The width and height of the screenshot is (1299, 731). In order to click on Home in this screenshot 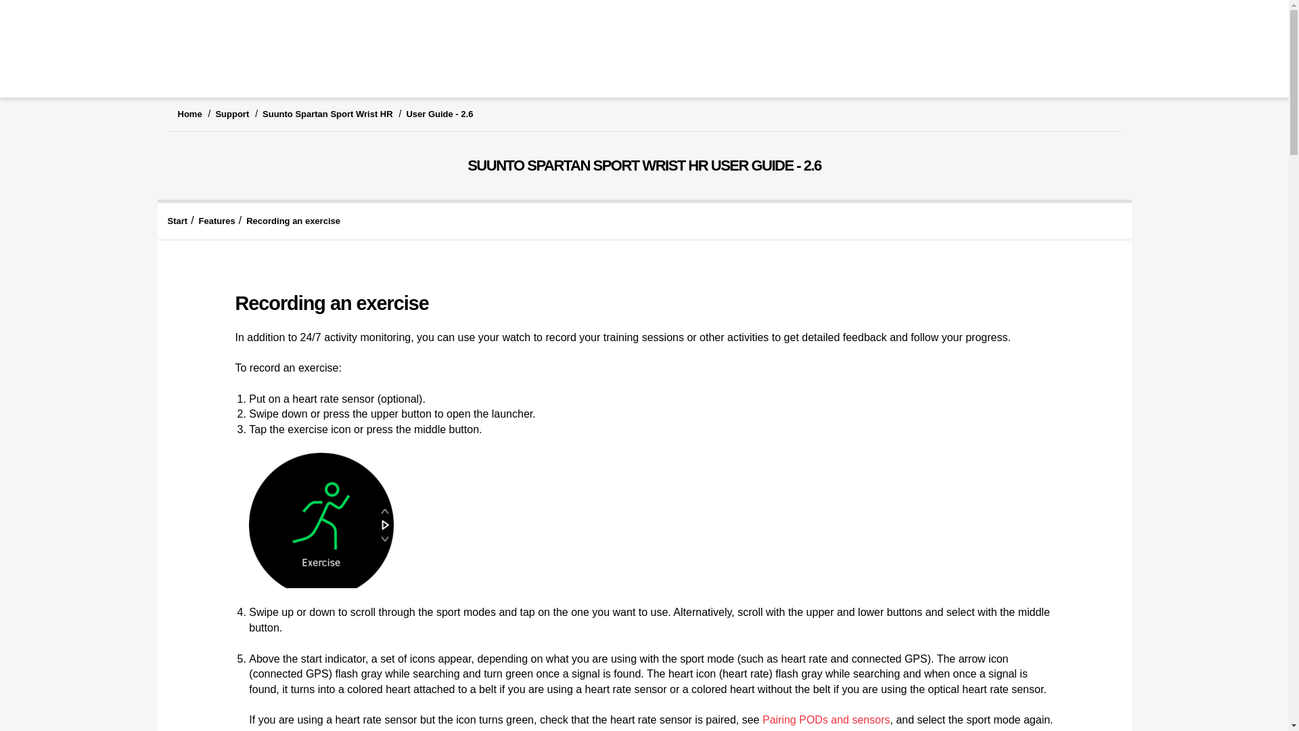, I will do `click(189, 114)`.